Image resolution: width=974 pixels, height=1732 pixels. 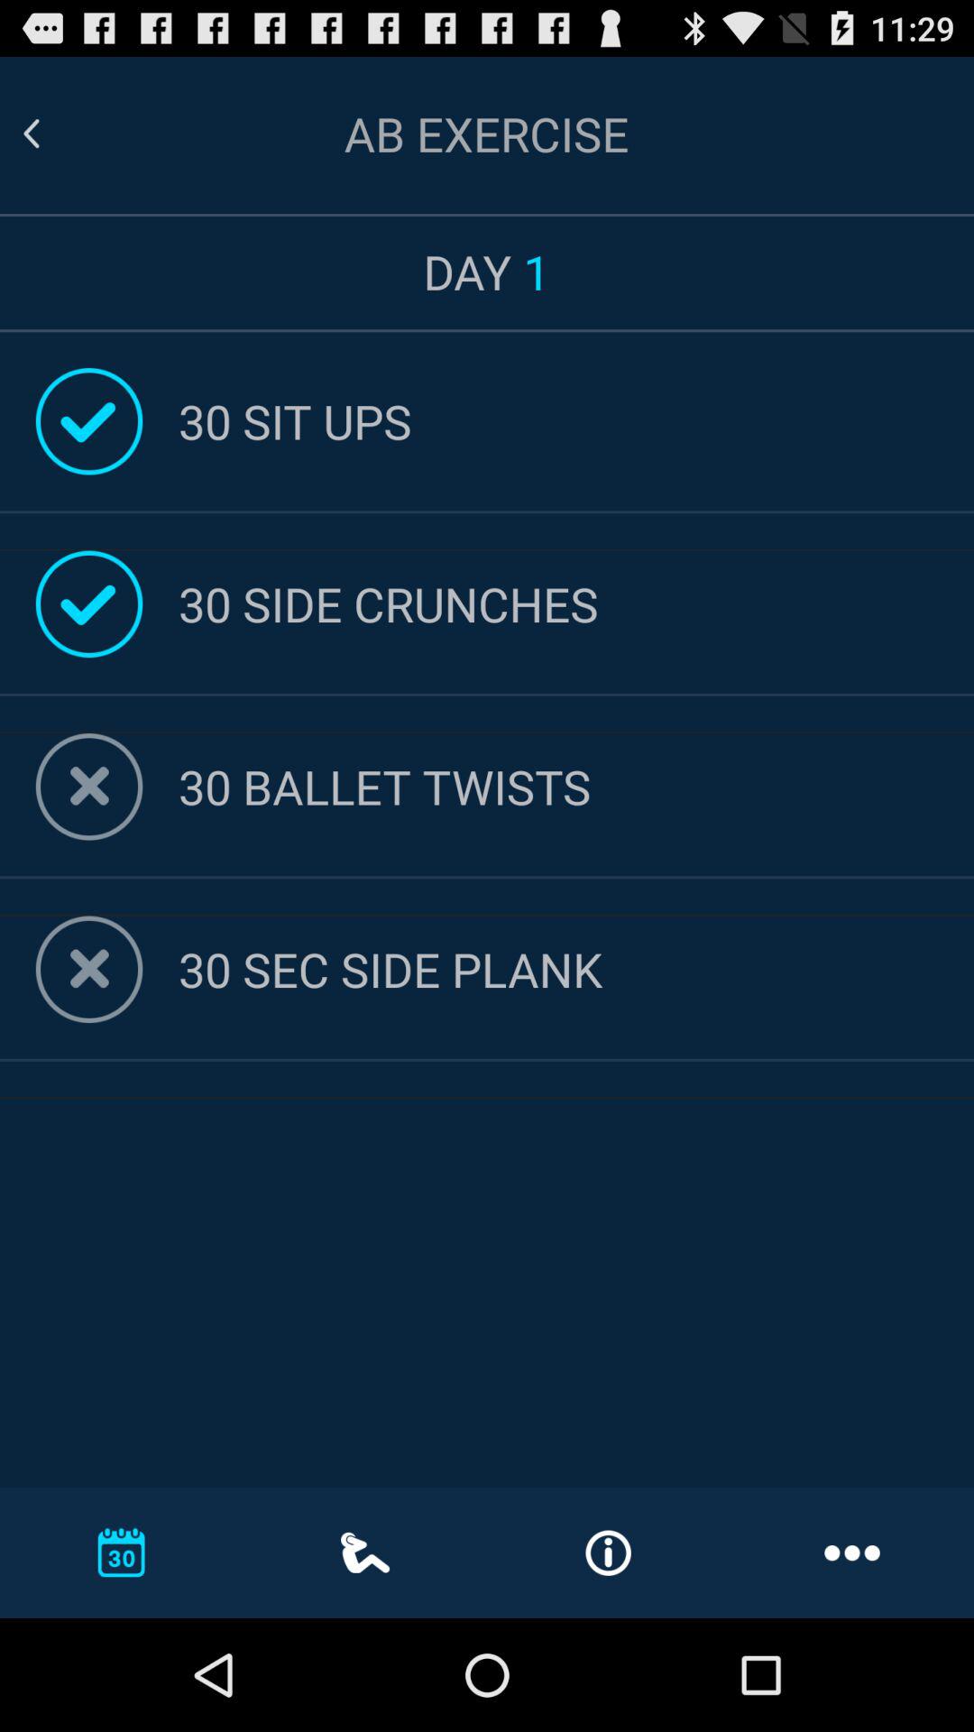 I want to click on click on the tick symbol on the left side of 30 side crunches, so click(x=88, y=604).